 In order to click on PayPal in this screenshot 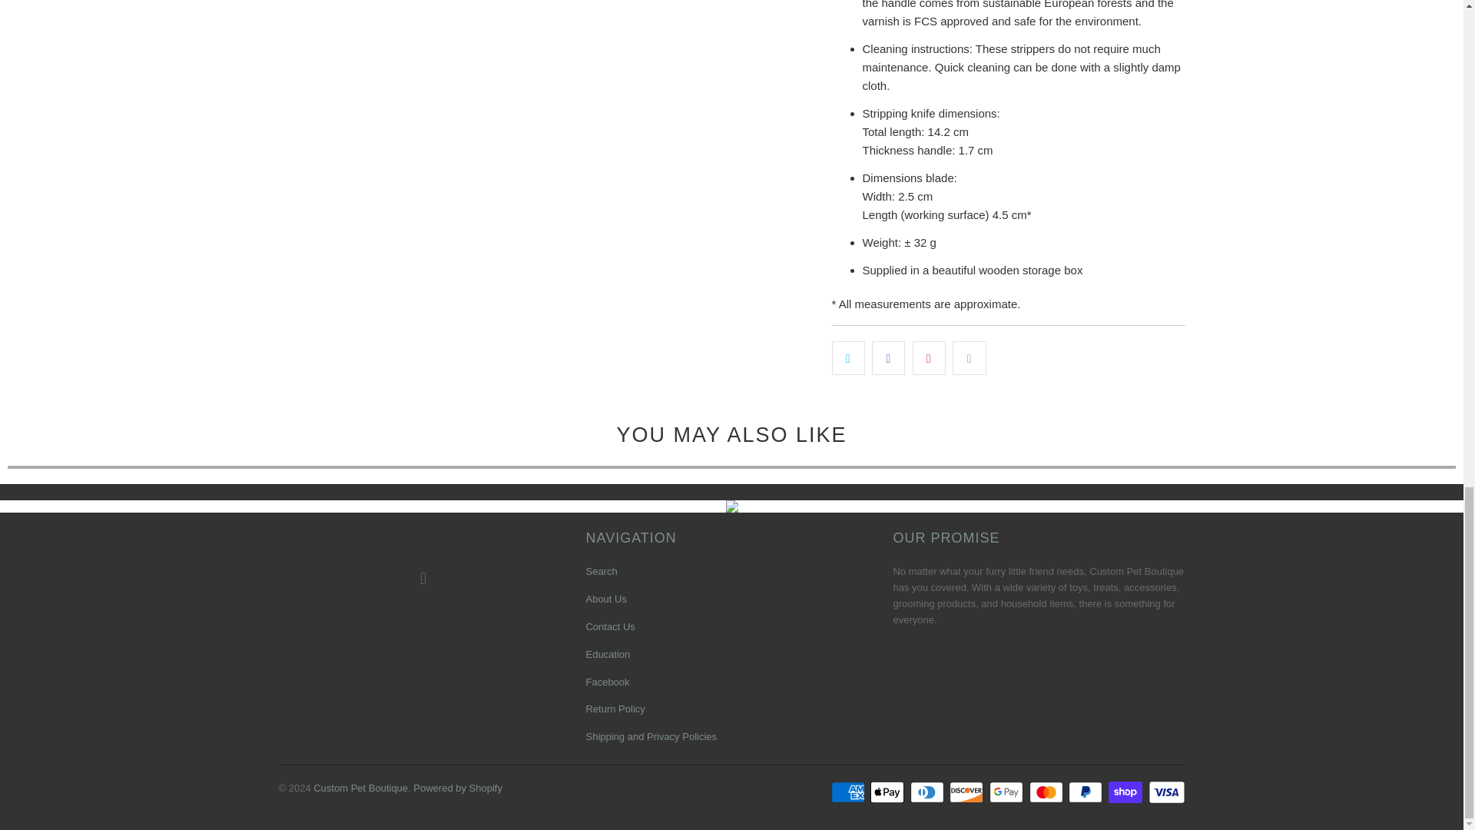, I will do `click(1086, 792)`.